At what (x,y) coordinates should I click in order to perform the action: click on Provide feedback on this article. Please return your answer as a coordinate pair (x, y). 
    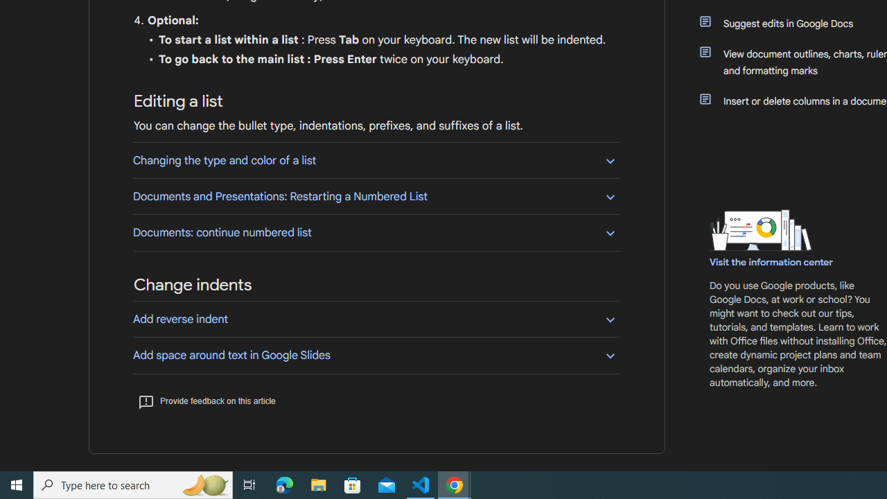
    Looking at the image, I should click on (207, 401).